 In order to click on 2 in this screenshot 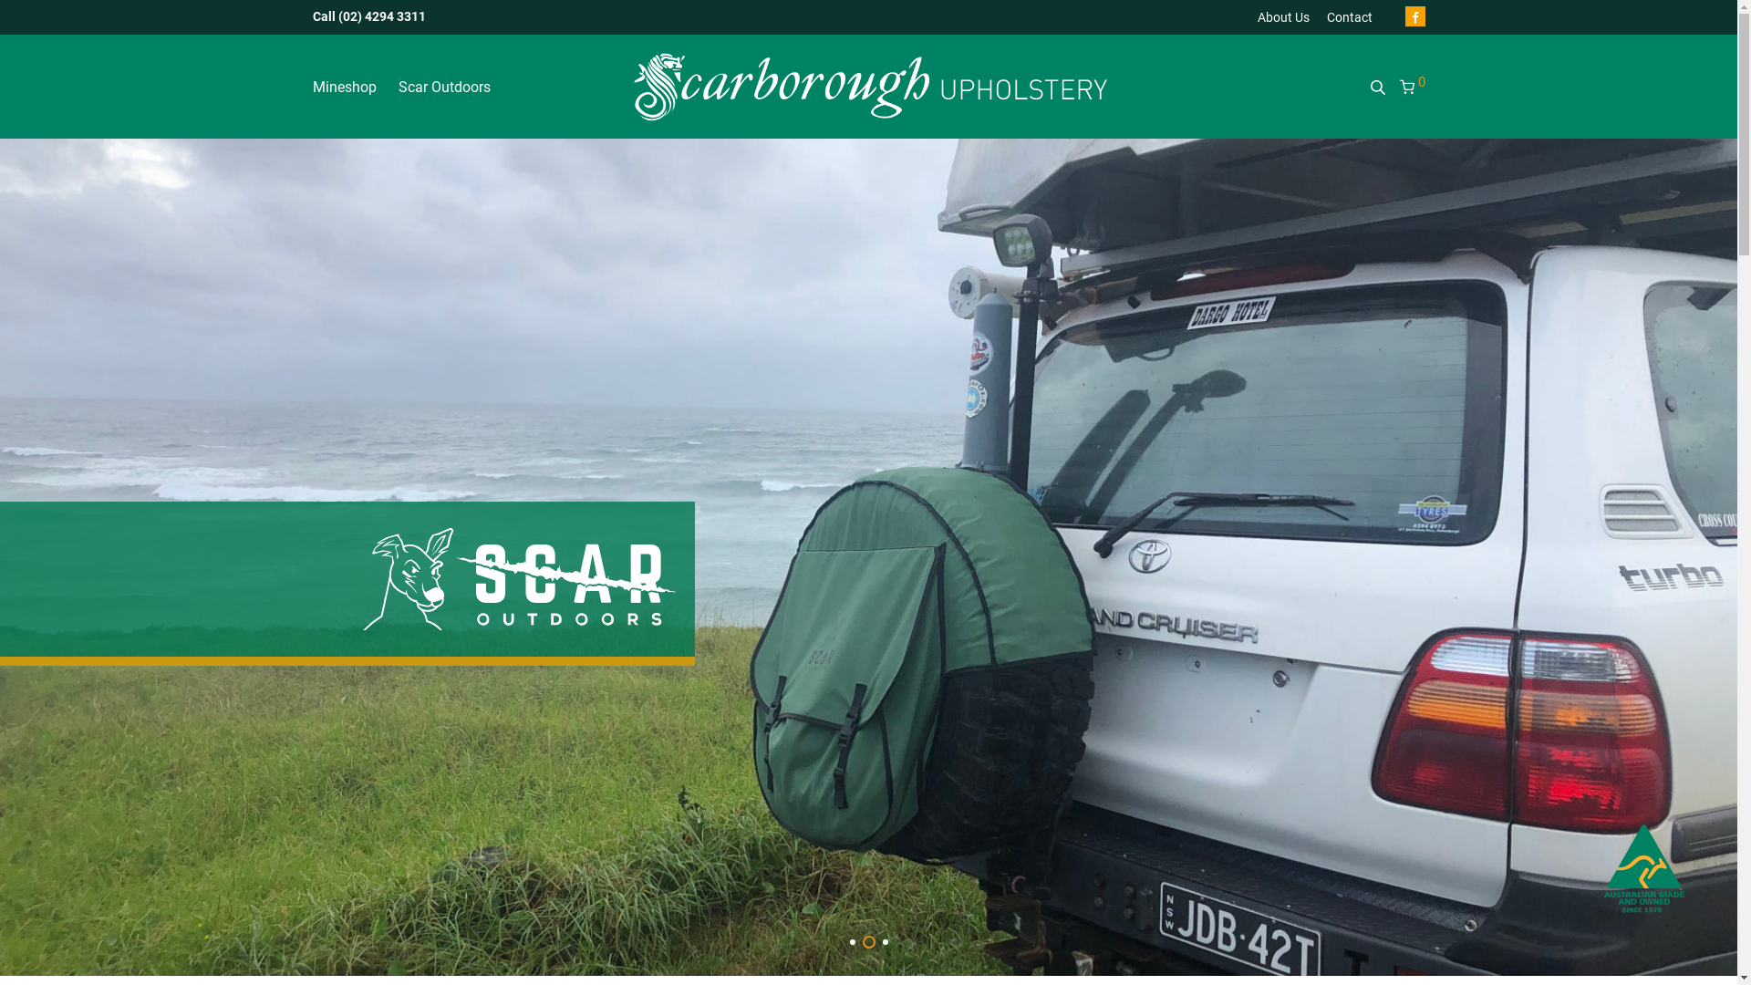, I will do `click(869, 942)`.